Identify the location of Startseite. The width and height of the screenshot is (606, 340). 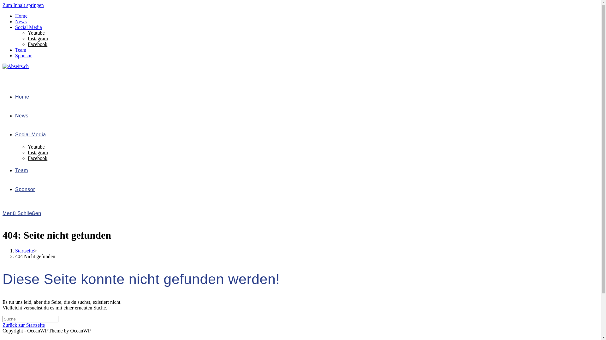
(25, 251).